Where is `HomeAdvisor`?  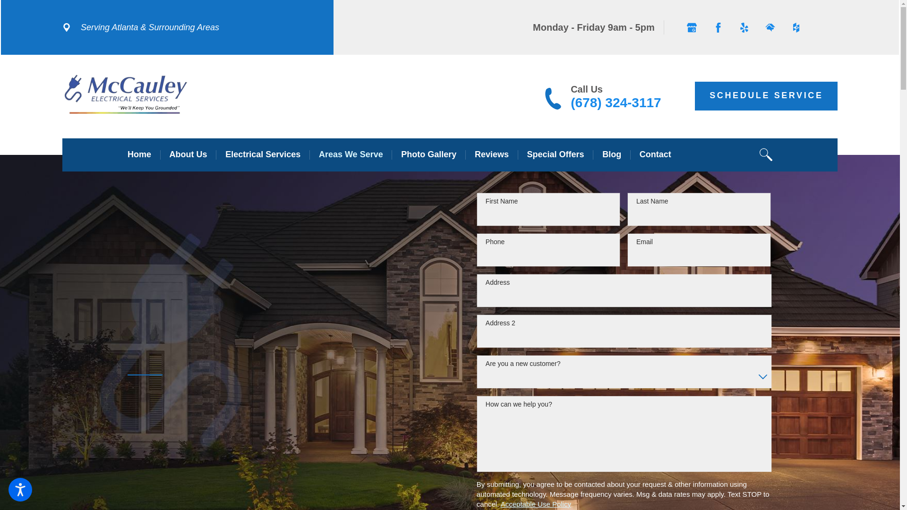 HomeAdvisor is located at coordinates (770, 27).